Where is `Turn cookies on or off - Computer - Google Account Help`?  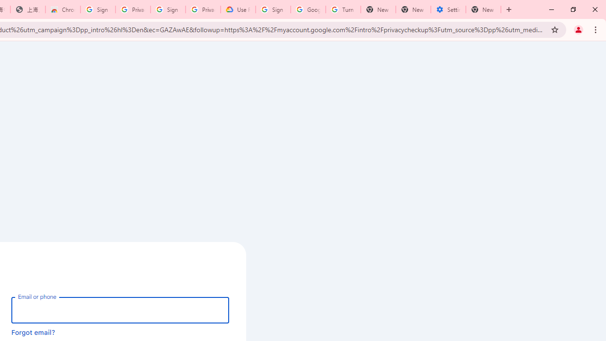 Turn cookies on or off - Computer - Google Account Help is located at coordinates (343, 9).